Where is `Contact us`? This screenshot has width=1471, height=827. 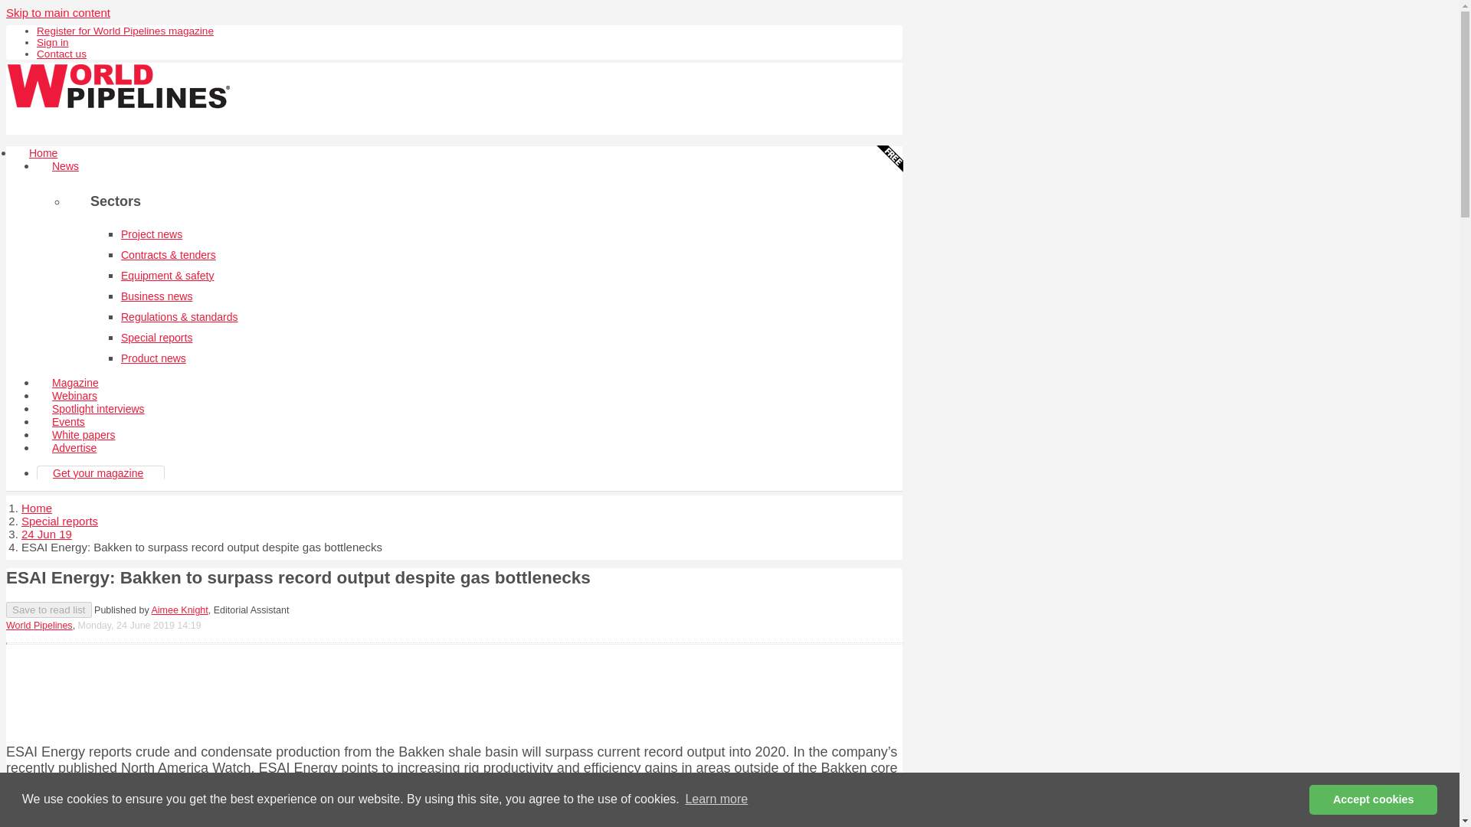 Contact us is located at coordinates (61, 54).